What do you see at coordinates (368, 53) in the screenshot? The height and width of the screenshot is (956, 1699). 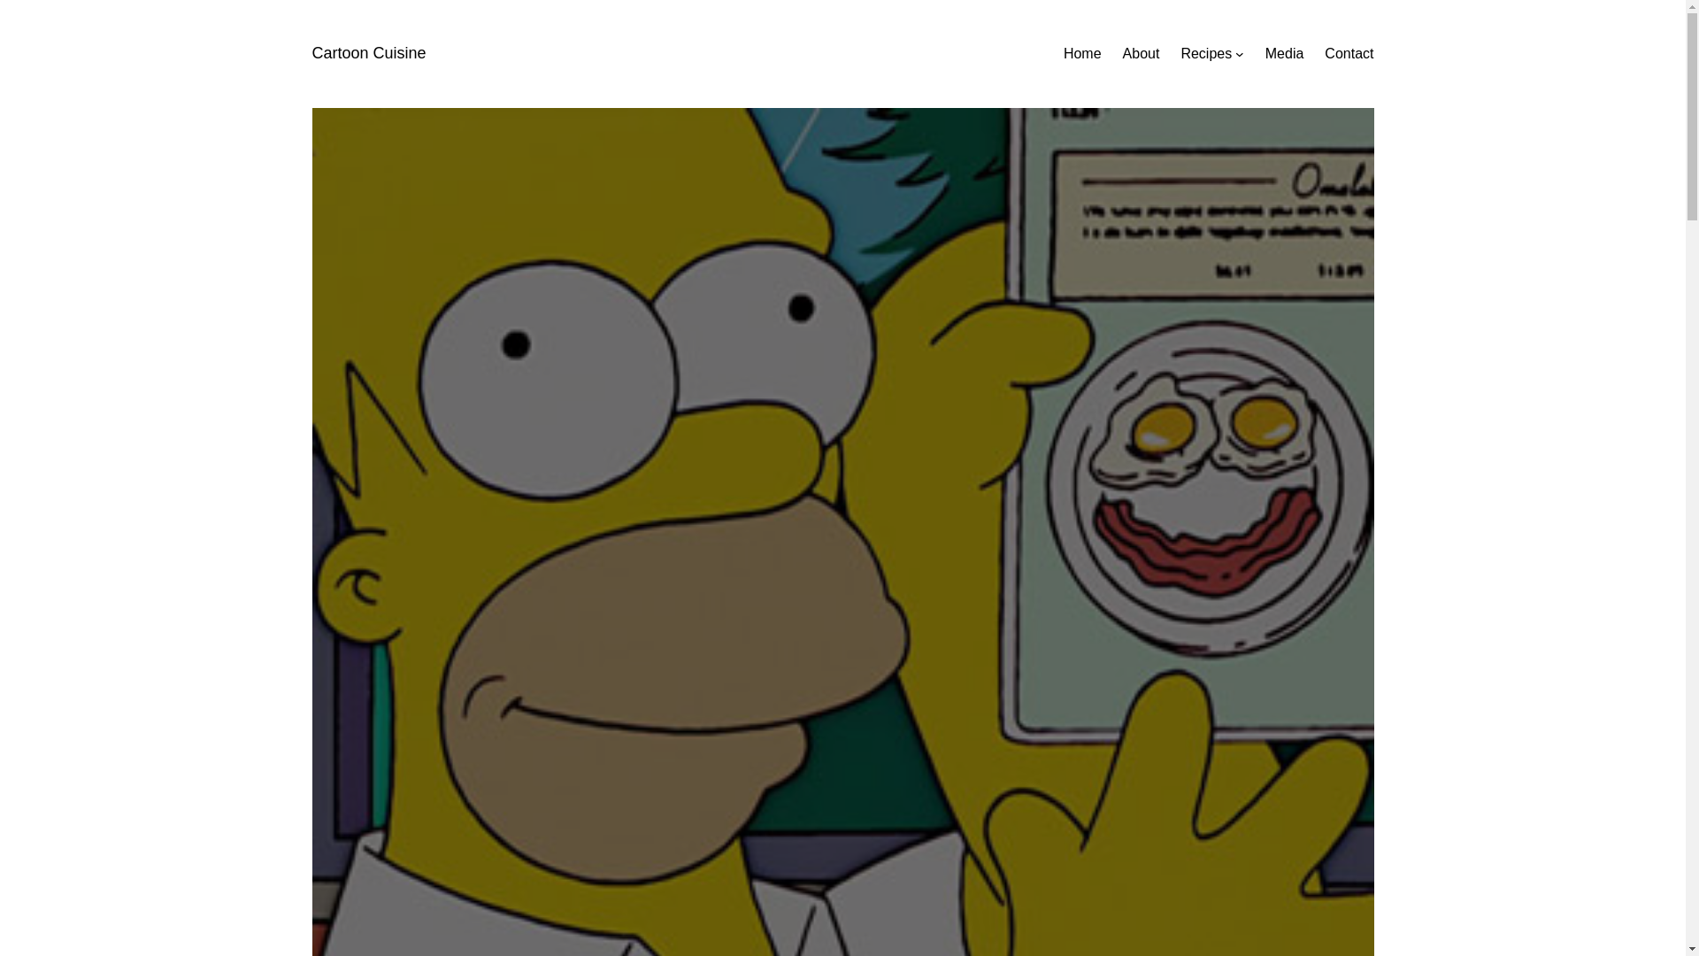 I see `Cartoon Cuisine` at bounding box center [368, 53].